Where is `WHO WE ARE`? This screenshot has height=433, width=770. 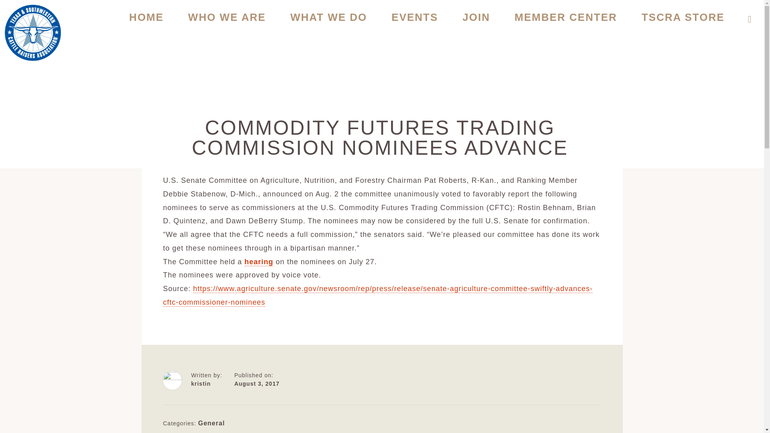 WHO WE ARE is located at coordinates (227, 24).